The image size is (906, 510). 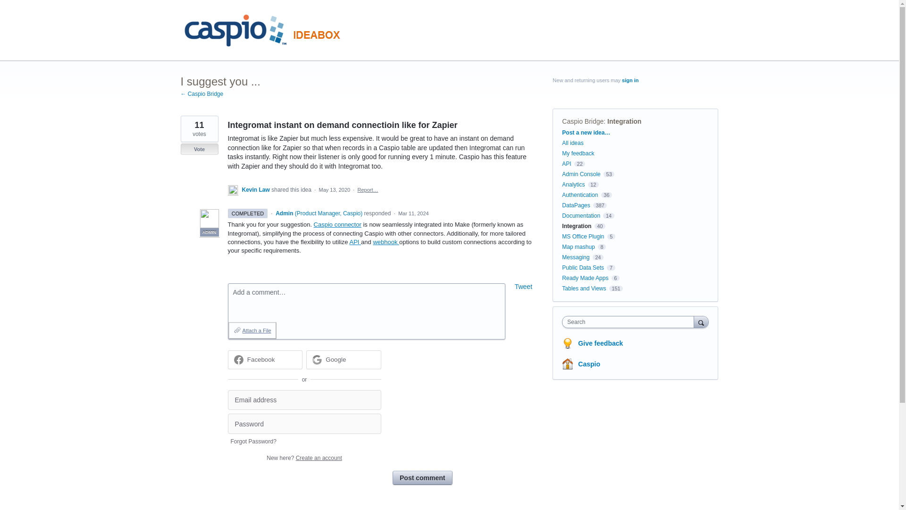 I want to click on Facebook, so click(x=265, y=359).